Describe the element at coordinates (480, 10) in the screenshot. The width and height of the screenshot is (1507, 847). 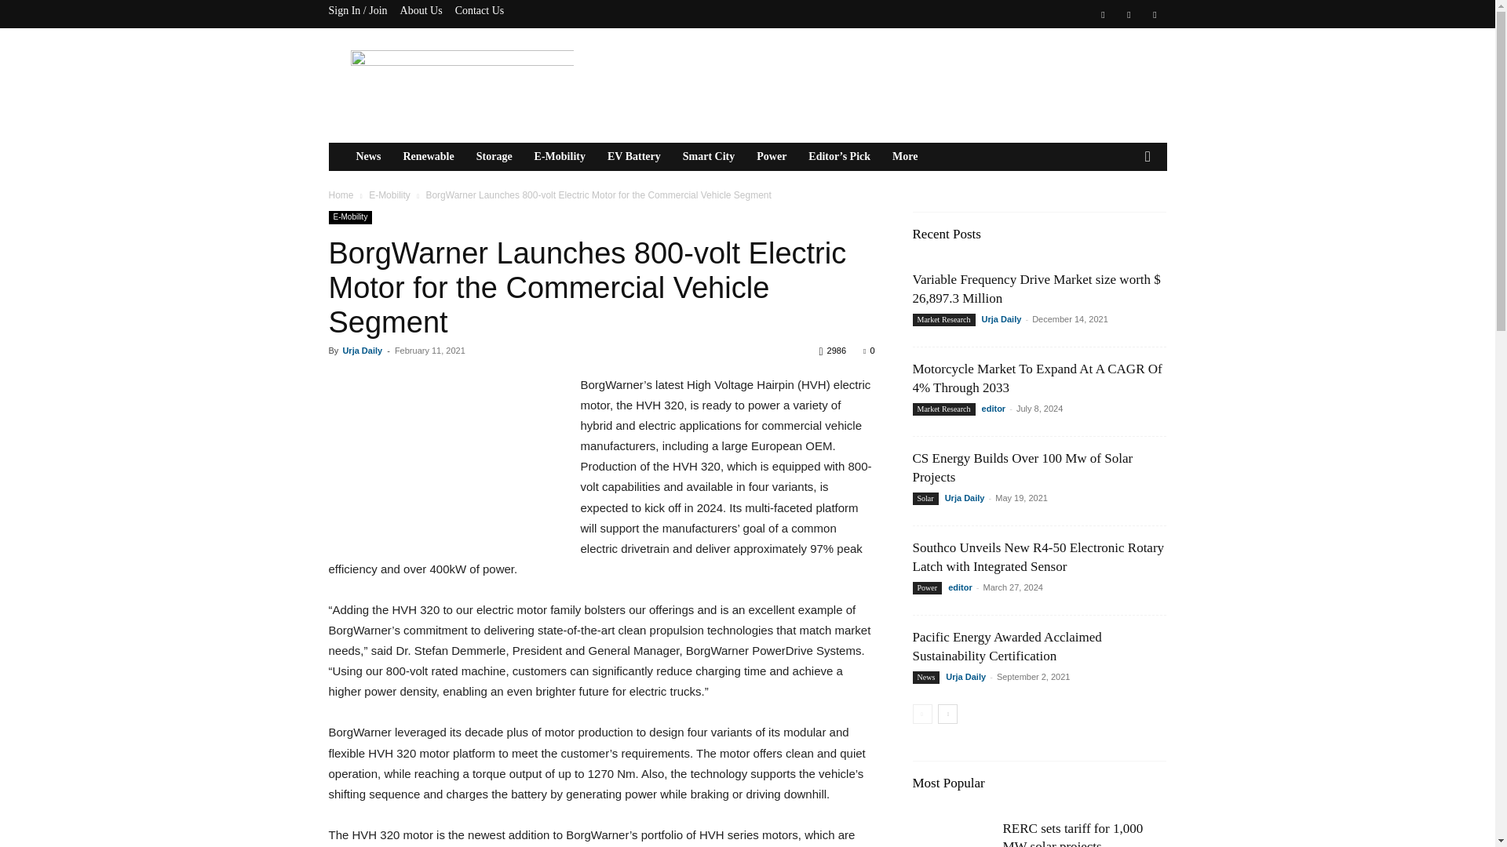
I see `Contact Us` at that location.